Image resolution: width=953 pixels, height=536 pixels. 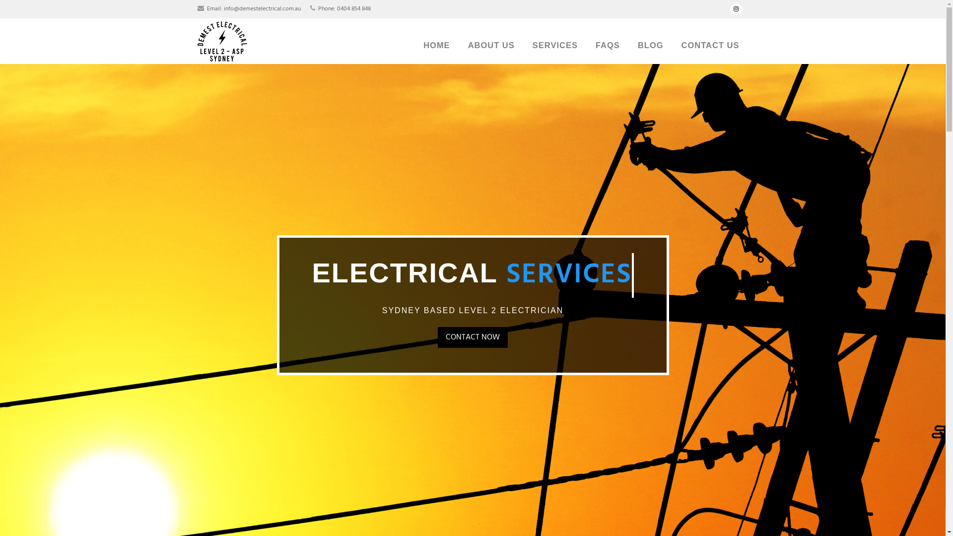 What do you see at coordinates (608, 45) in the screenshot?
I see `FAQS` at bounding box center [608, 45].